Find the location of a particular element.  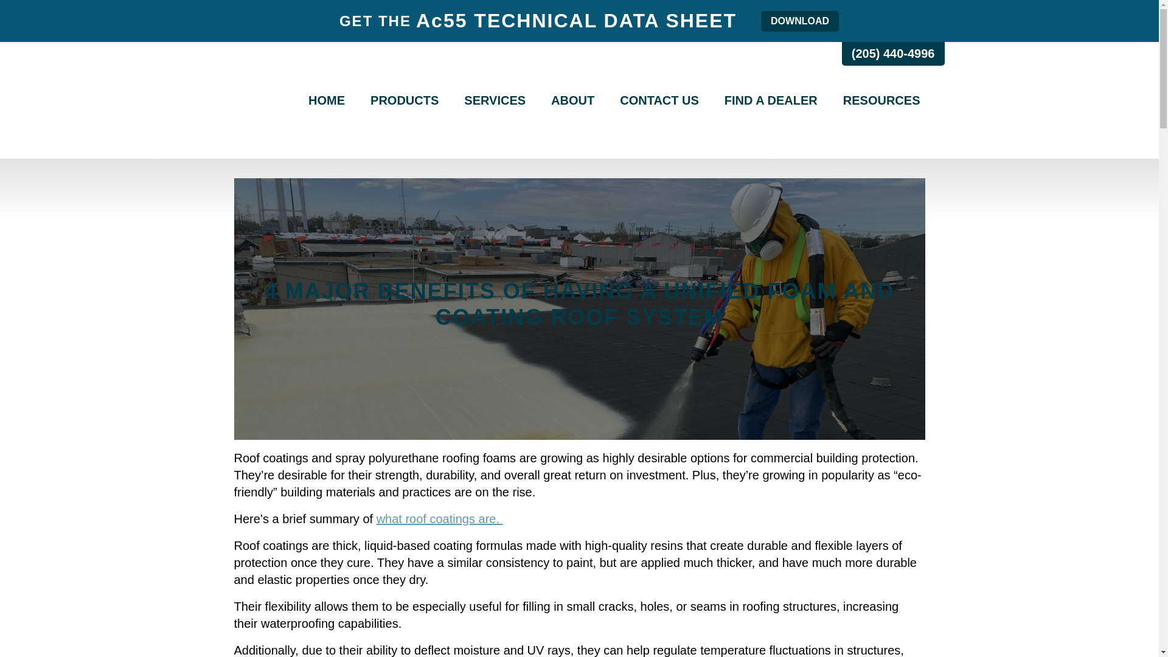

HOME is located at coordinates (327, 100).